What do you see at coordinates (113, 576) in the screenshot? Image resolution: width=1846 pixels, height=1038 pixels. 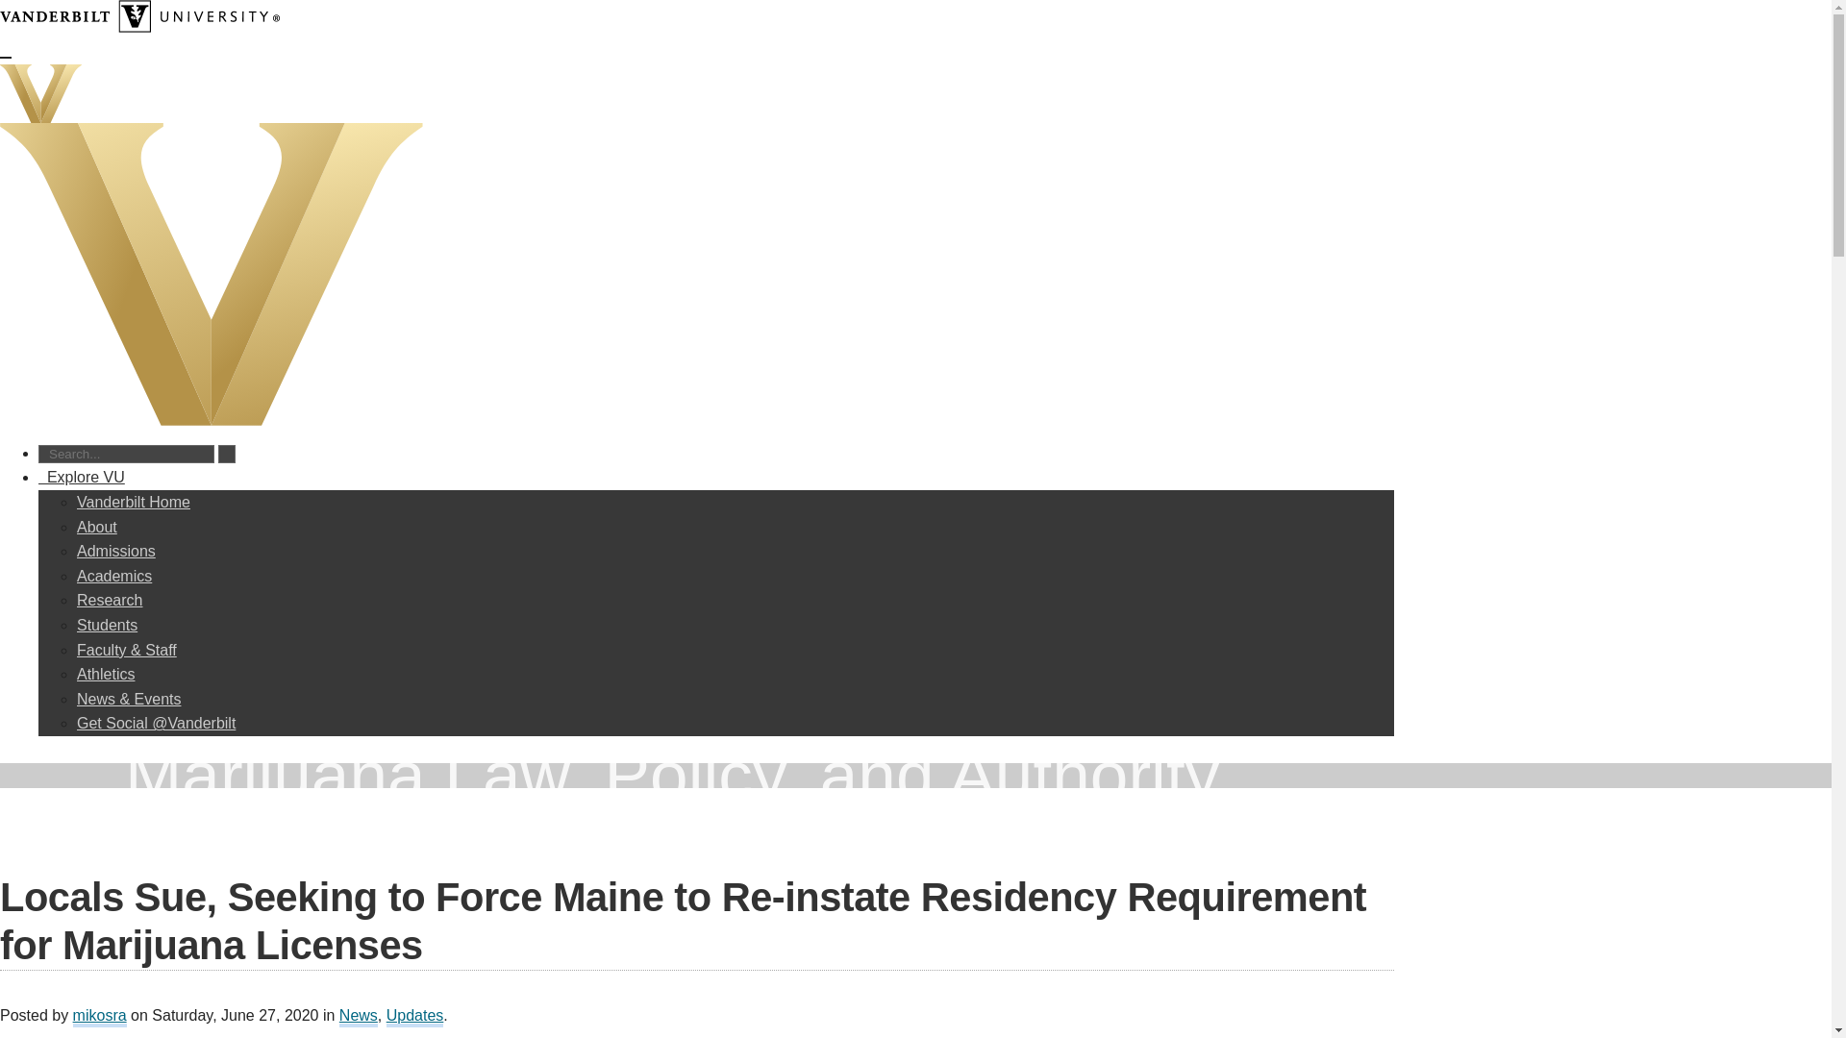 I see `Academics` at bounding box center [113, 576].